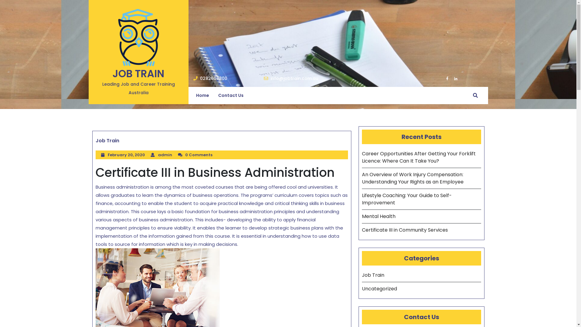 The width and height of the screenshot is (581, 327). Describe the element at coordinates (291, 79) in the screenshot. I see `info@jobtrain.com.au
info@jobtrain.com.au` at that location.